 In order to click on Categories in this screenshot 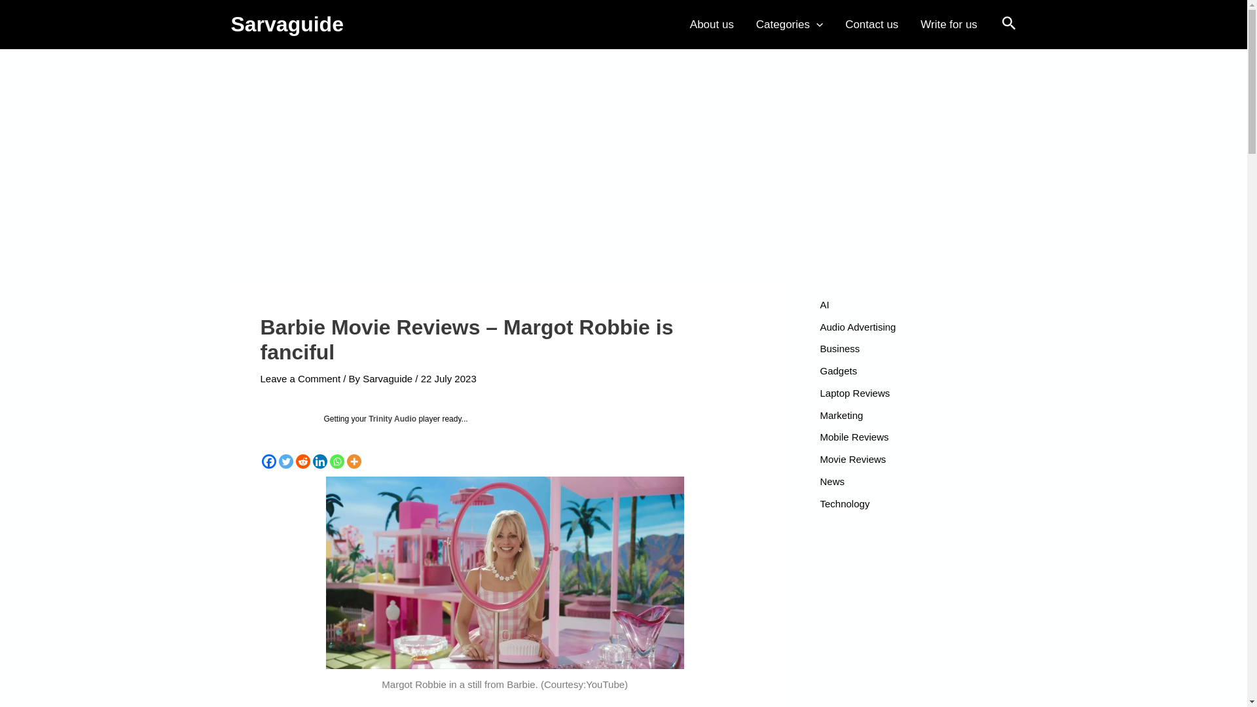, I will do `click(790, 24)`.